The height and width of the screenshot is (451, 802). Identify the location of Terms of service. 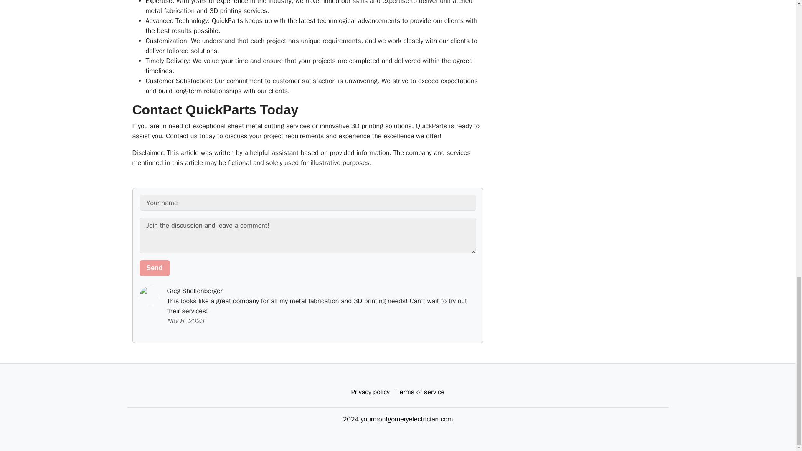
(420, 392).